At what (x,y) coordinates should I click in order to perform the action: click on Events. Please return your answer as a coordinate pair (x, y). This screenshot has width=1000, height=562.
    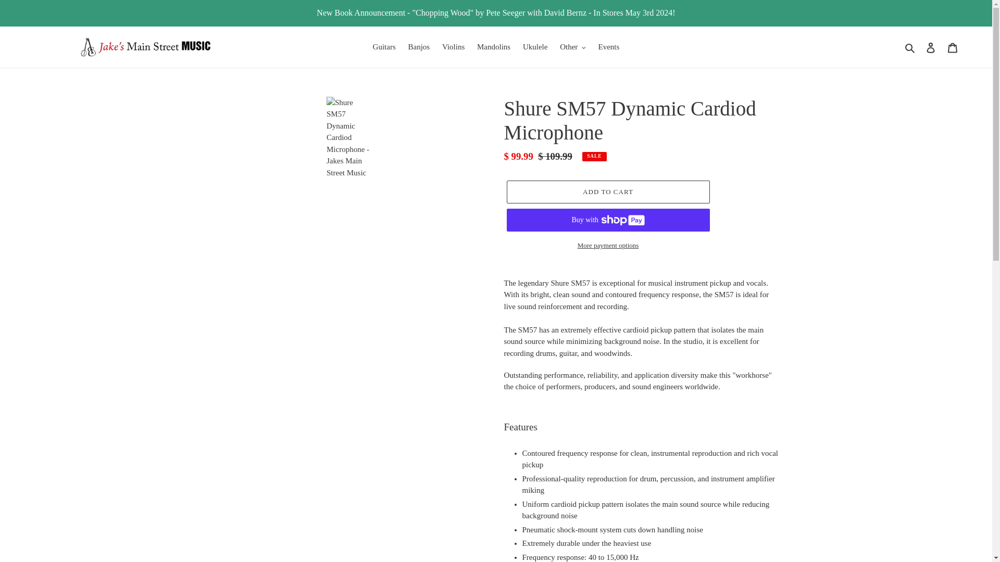
    Looking at the image, I should click on (609, 47).